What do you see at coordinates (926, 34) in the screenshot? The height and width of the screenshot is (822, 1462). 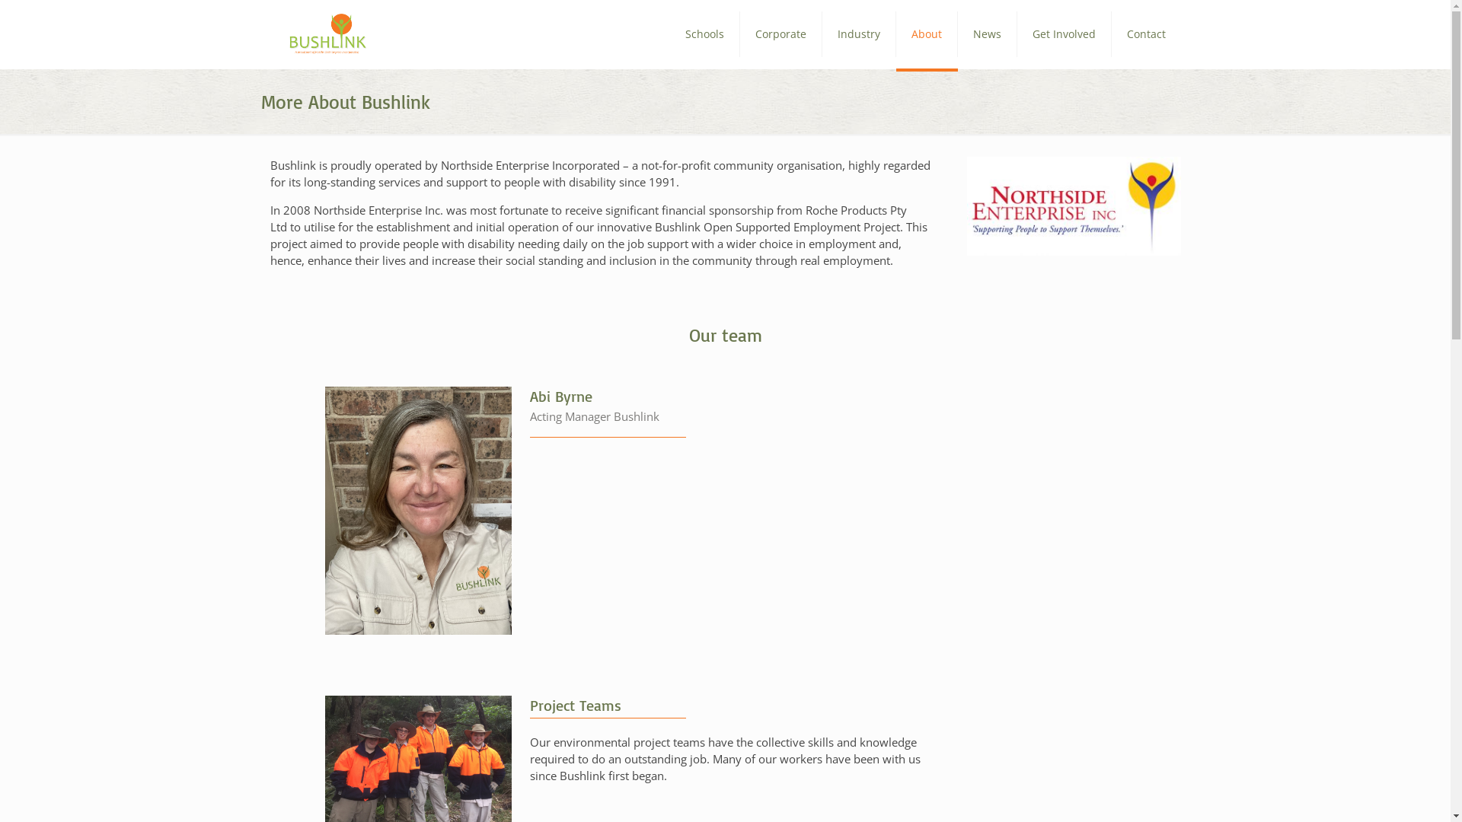 I see `About` at bounding box center [926, 34].